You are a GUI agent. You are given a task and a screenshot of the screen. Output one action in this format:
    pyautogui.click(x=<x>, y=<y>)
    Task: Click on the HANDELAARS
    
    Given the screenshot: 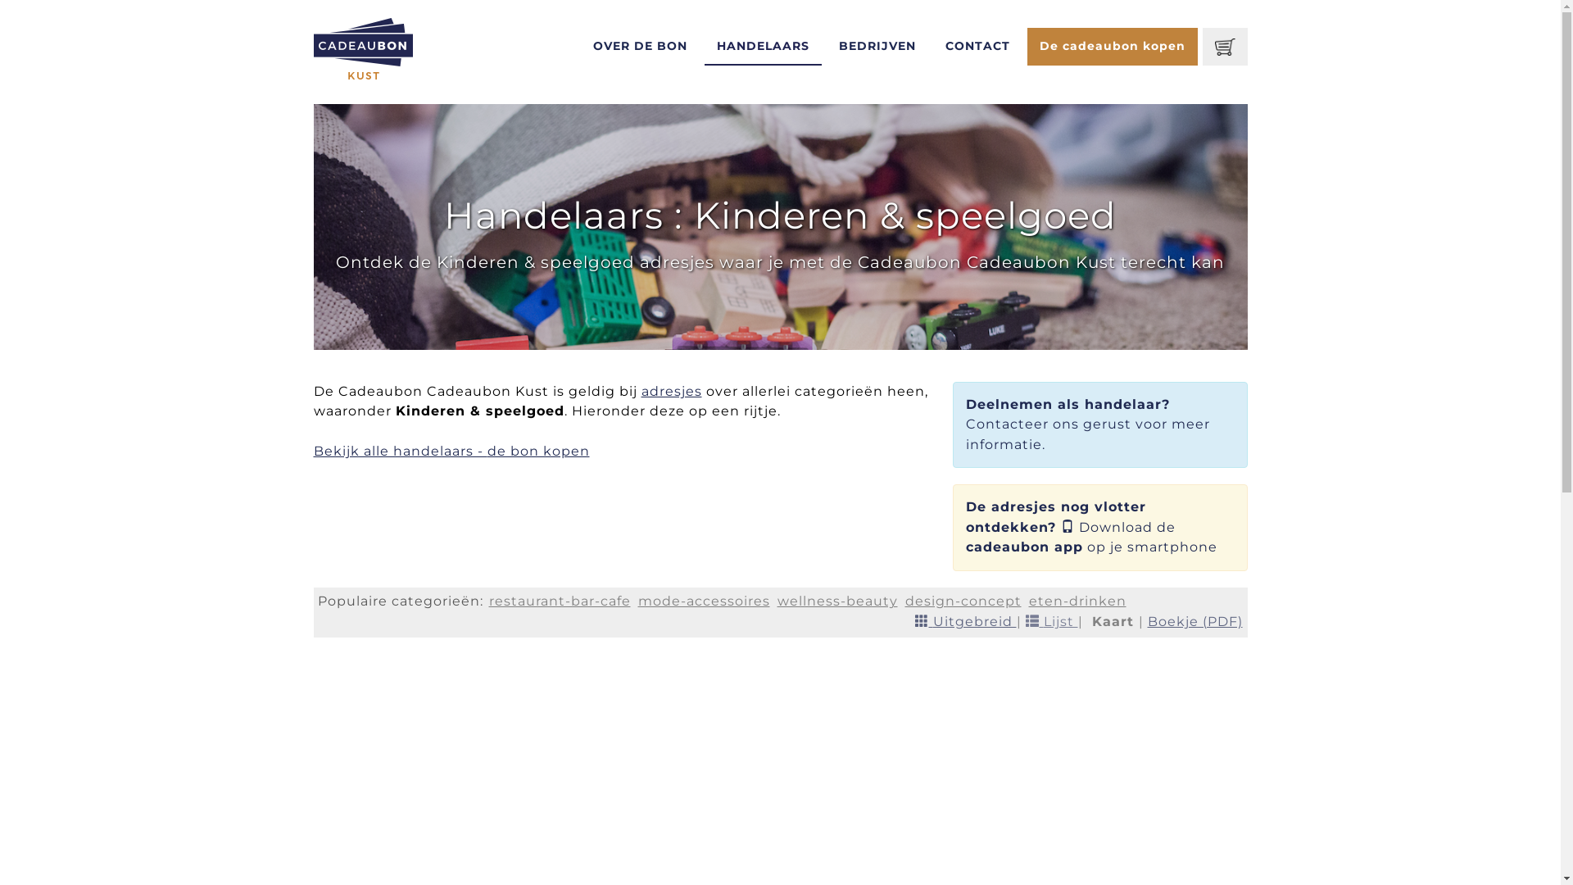 What is the action you would take?
    pyautogui.click(x=763, y=47)
    